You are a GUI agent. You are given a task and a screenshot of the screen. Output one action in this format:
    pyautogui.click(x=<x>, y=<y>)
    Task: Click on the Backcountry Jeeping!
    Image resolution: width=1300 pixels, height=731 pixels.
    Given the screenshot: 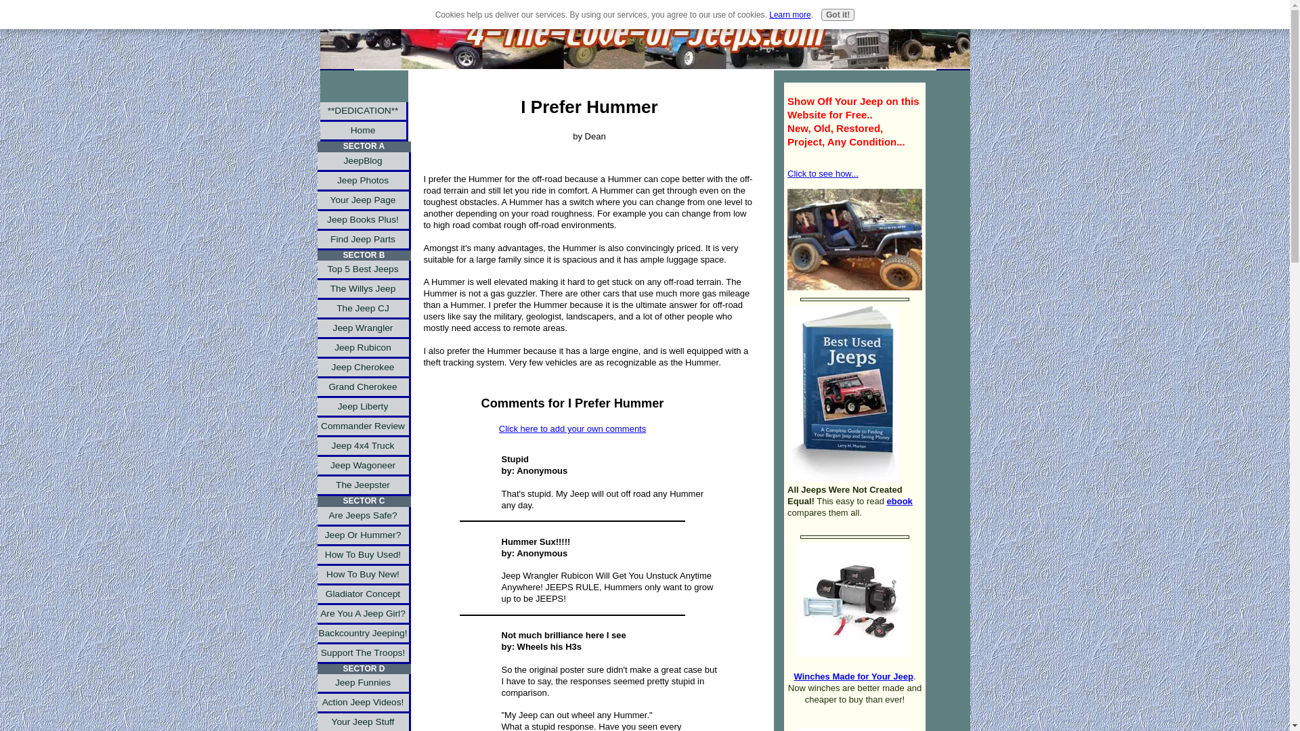 What is the action you would take?
    pyautogui.click(x=364, y=634)
    